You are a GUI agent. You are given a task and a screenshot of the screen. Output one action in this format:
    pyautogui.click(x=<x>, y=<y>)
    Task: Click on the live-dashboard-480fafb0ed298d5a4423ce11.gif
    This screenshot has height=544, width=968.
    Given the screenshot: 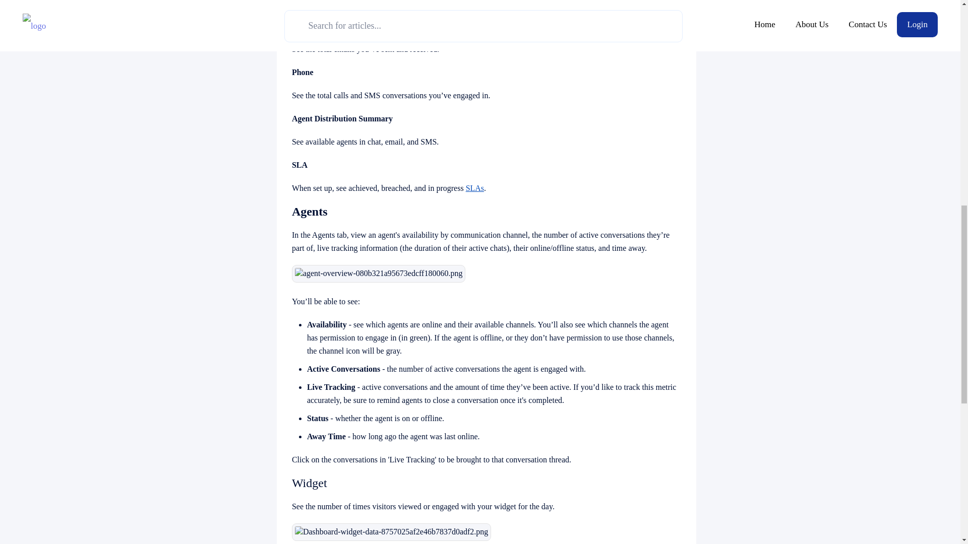 What is the action you would take?
    pyautogui.click(x=375, y=4)
    